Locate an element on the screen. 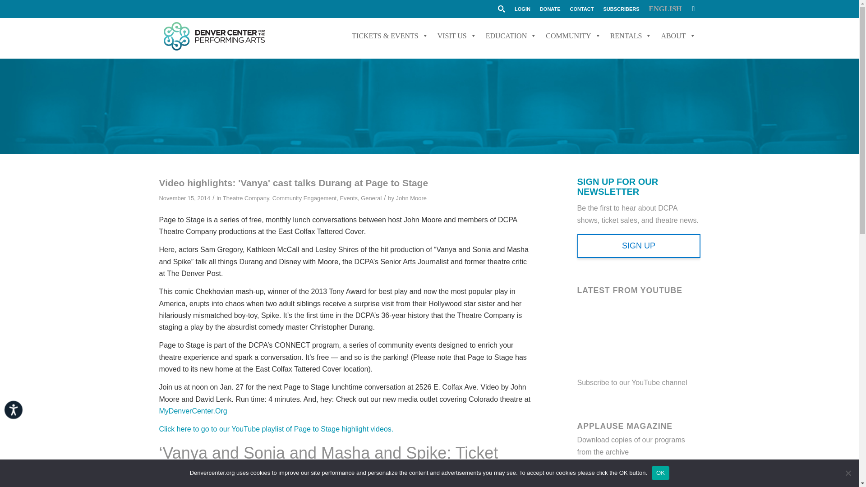 The width and height of the screenshot is (866, 487). CONTACT is located at coordinates (582, 9).